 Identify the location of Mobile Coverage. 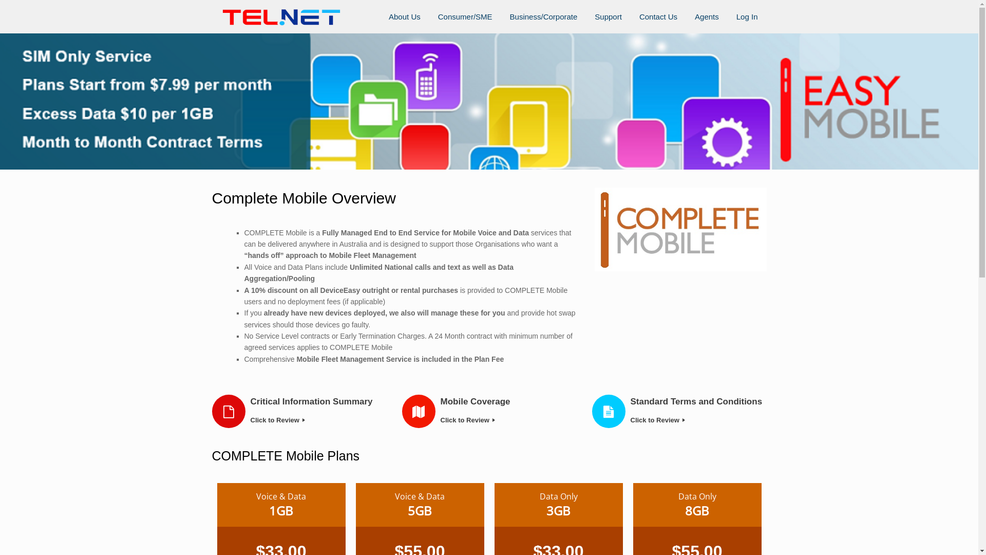
(507, 402).